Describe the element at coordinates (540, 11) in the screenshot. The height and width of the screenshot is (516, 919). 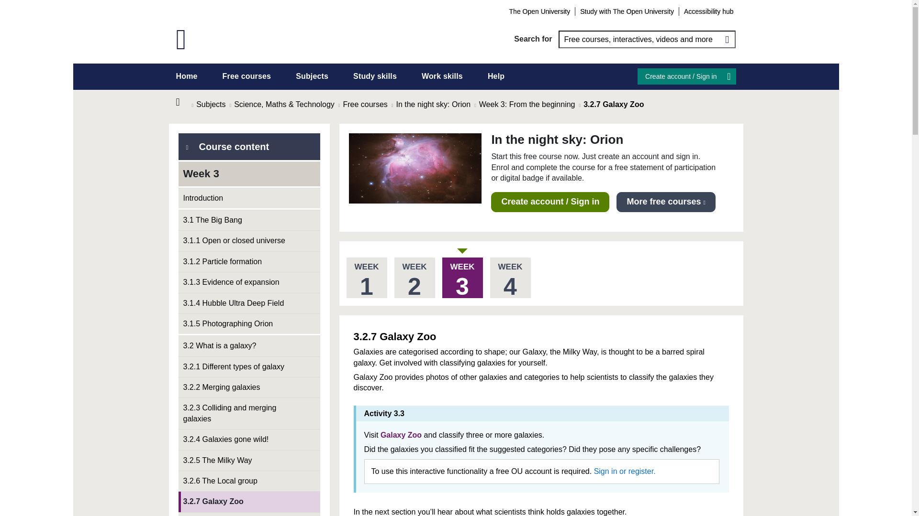
I see `The Open University` at that location.